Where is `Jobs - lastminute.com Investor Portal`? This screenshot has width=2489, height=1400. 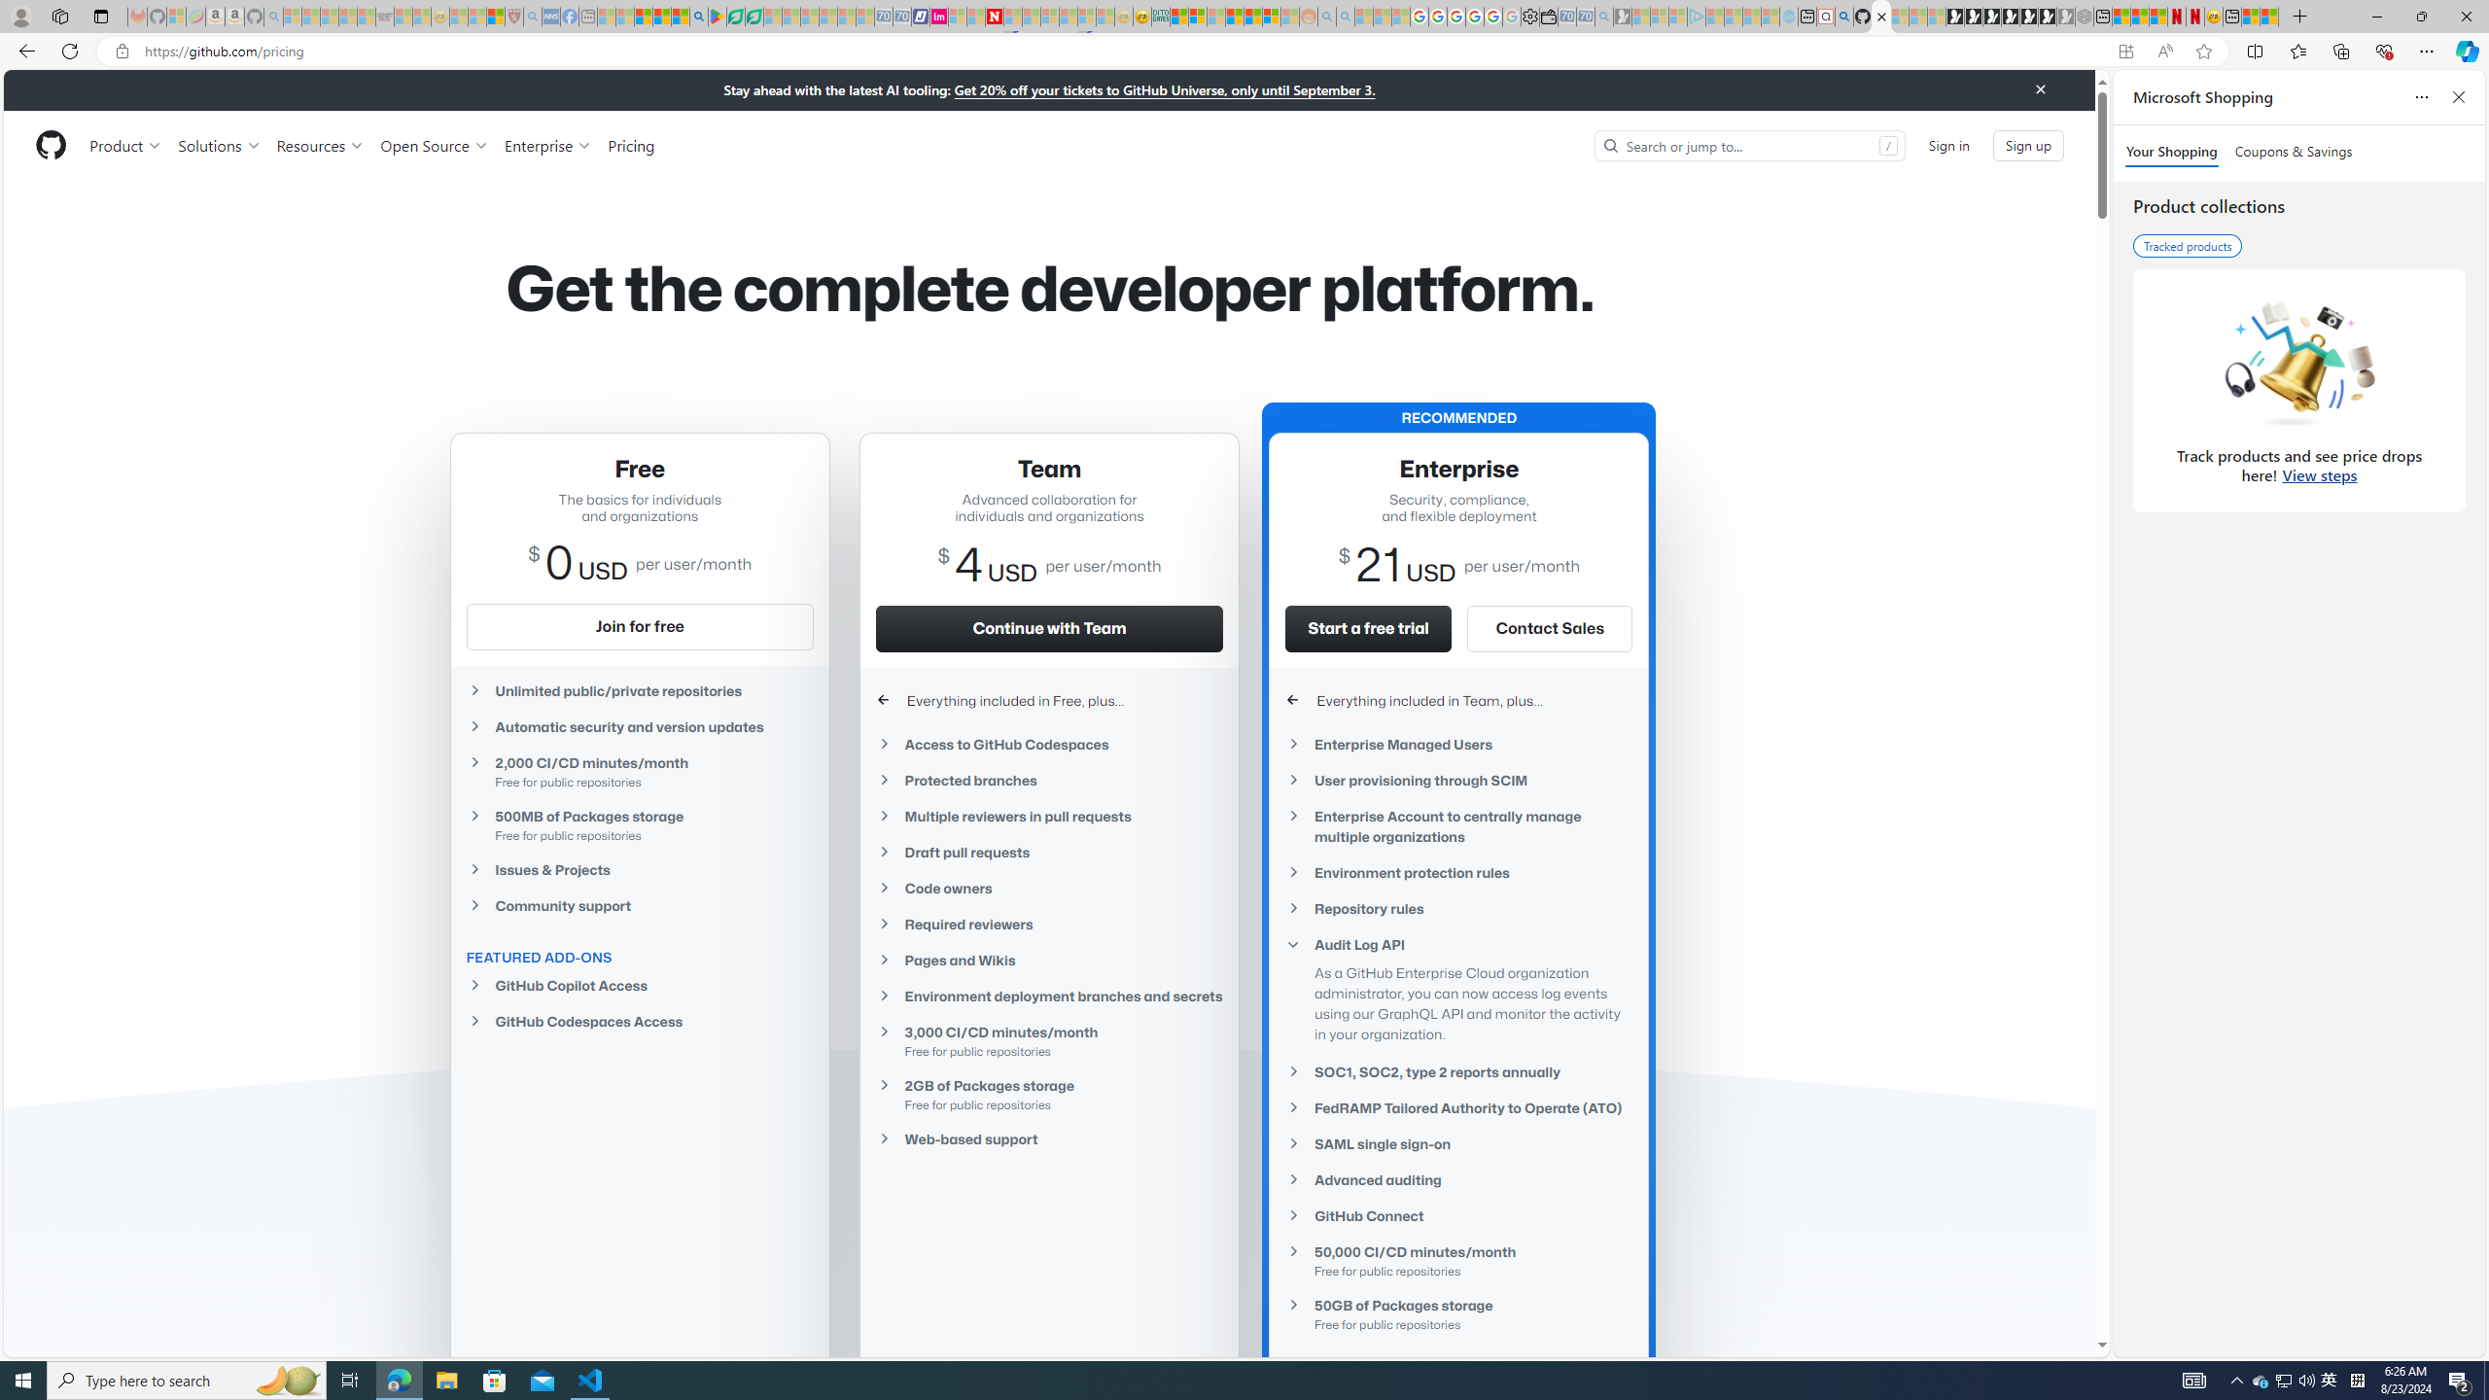 Jobs - lastminute.com Investor Portal is located at coordinates (938, 17).